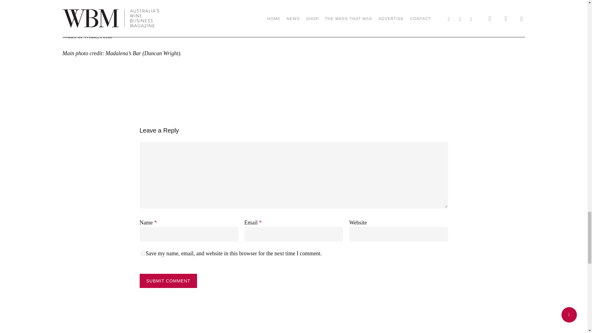 The height and width of the screenshot is (333, 592). What do you see at coordinates (142, 253) in the screenshot?
I see `yes` at bounding box center [142, 253].